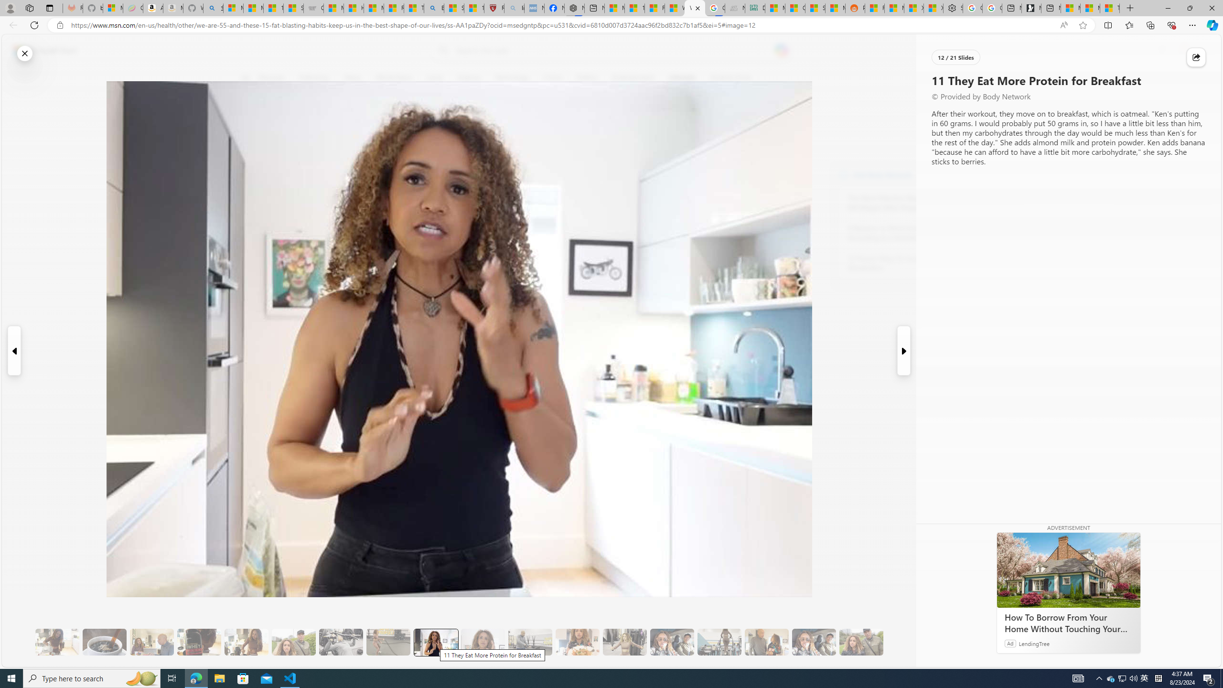 The width and height of the screenshot is (1223, 688). I want to click on LendingTree, so click(1035, 643).